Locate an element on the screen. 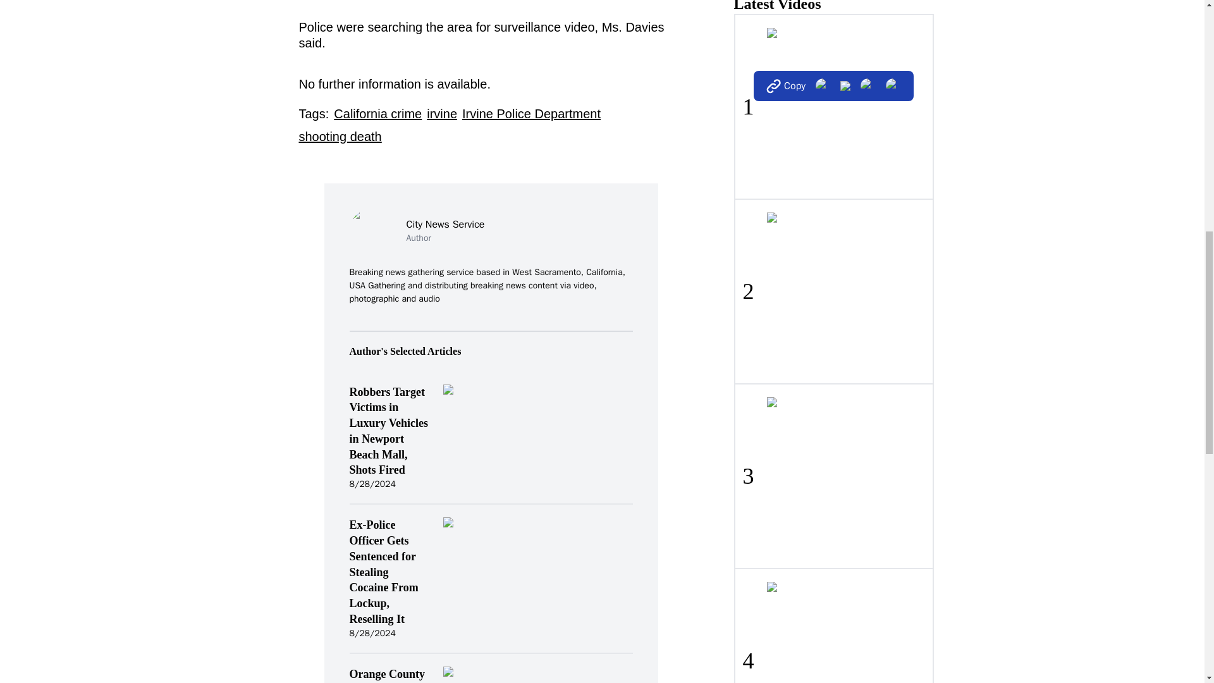  California crime is located at coordinates (377, 114).